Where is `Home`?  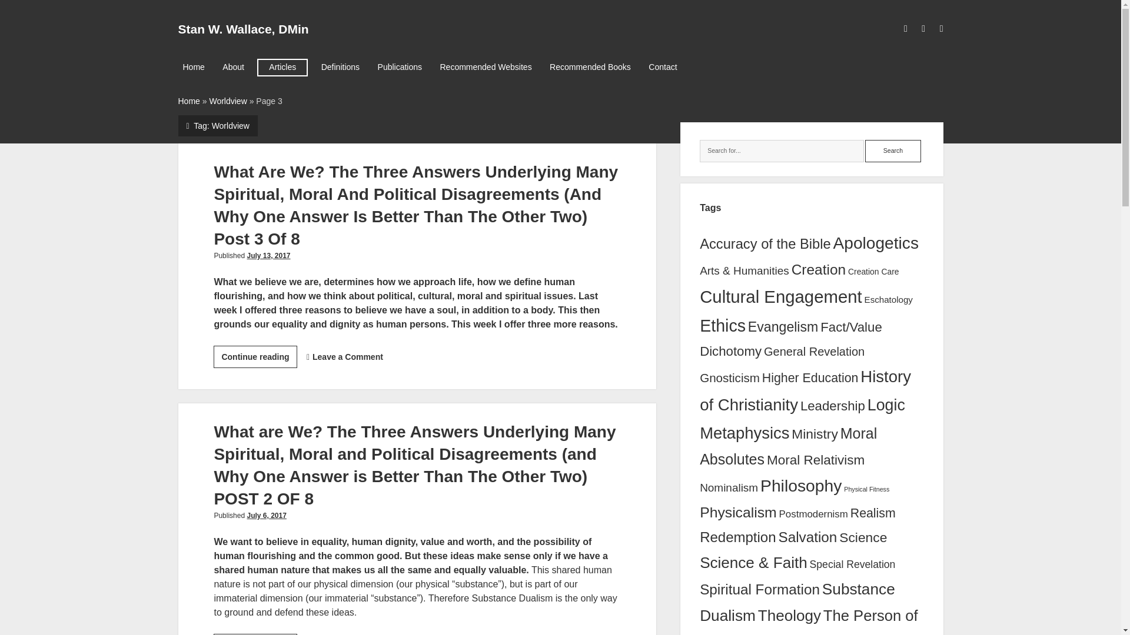
Home is located at coordinates (193, 67).